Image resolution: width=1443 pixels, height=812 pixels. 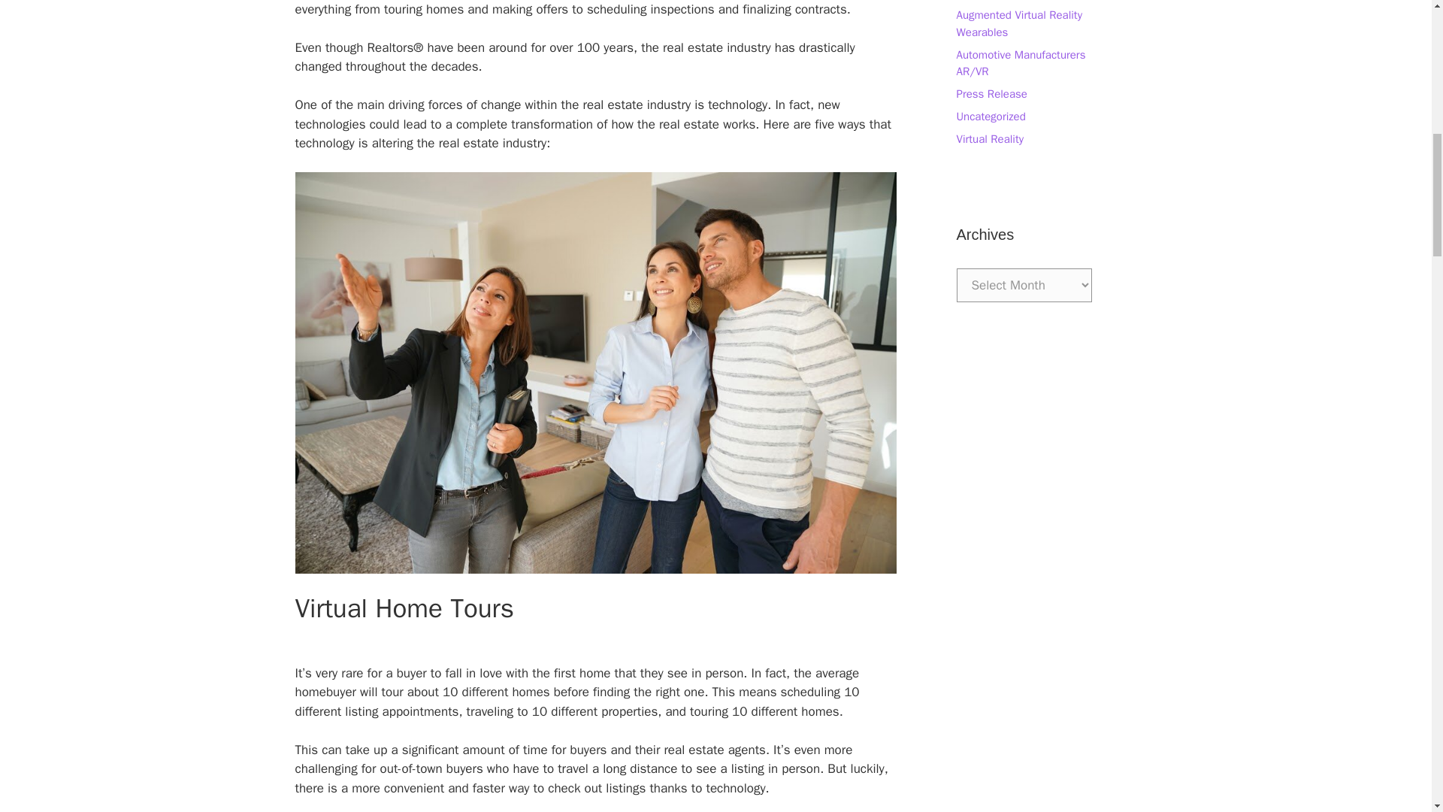 I want to click on Augmented Virtual Reality Wearables, so click(x=1018, y=23).